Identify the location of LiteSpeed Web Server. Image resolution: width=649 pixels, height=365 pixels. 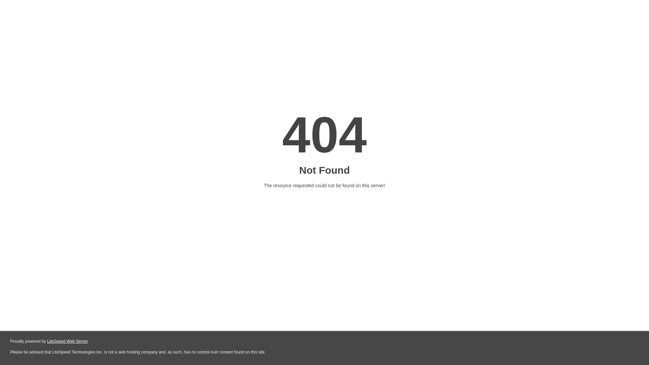
(68, 341).